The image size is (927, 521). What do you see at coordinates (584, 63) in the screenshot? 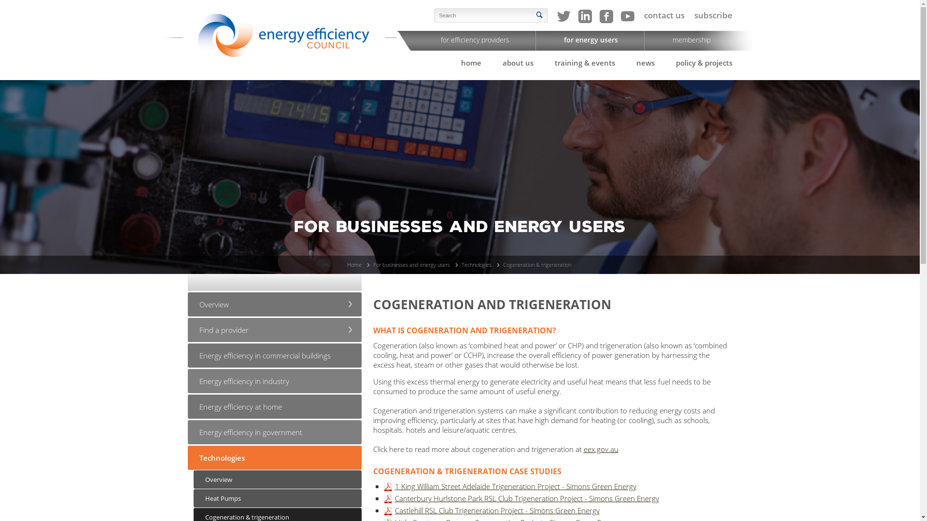
I see `training & events` at bounding box center [584, 63].